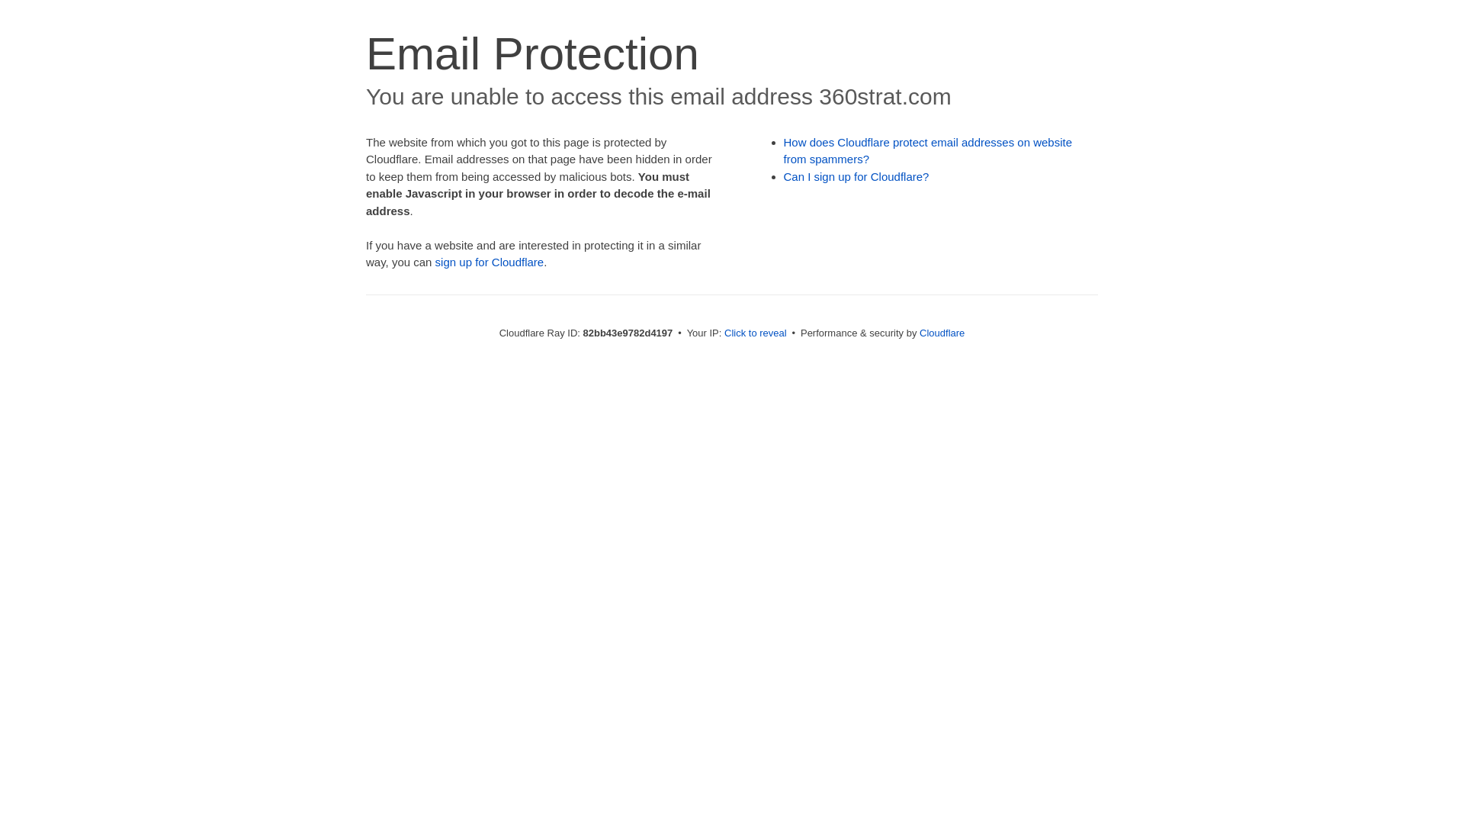 This screenshot has height=824, width=1464. What do you see at coordinates (942, 333) in the screenshot?
I see `Cloudflare` at bounding box center [942, 333].